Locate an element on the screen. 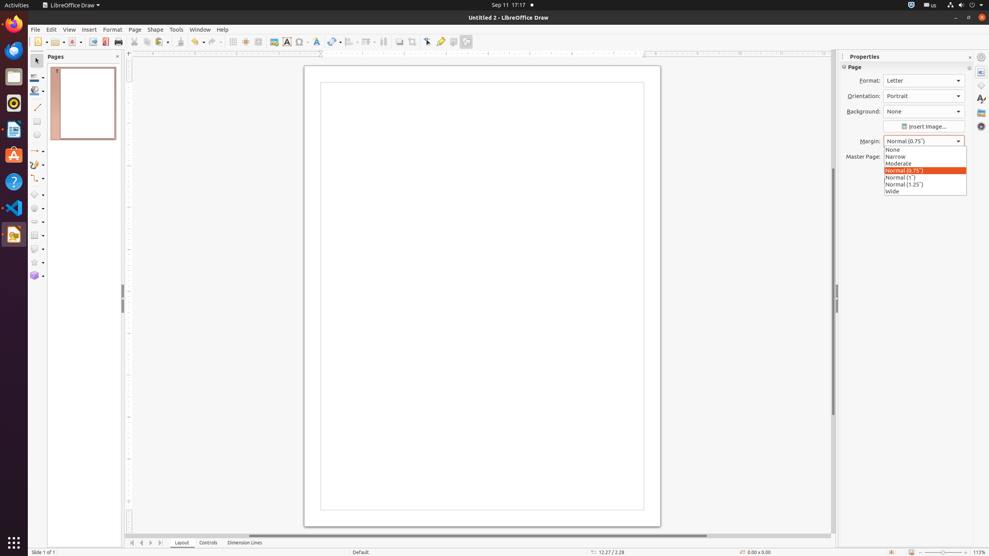  Normal (1″) is located at coordinates (926, 177).